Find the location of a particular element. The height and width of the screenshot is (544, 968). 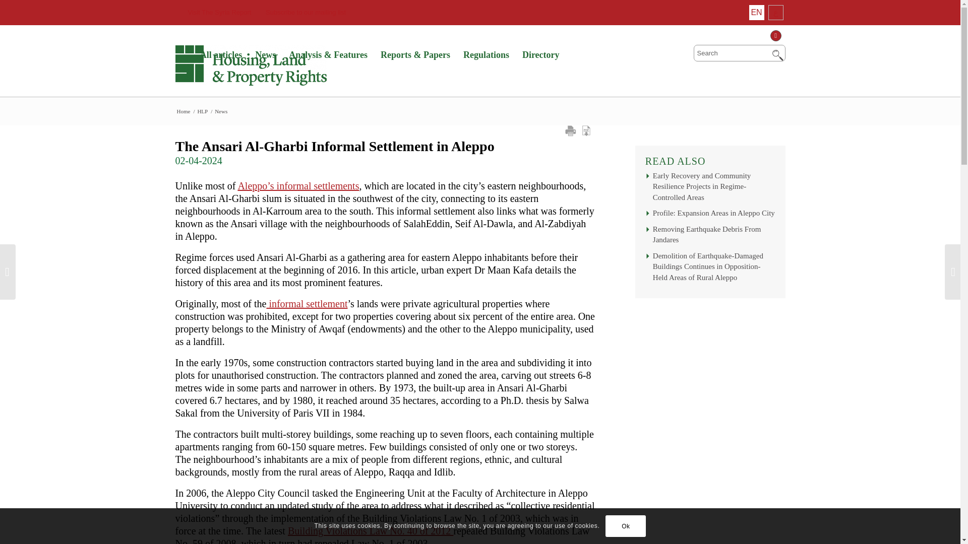

HLP is located at coordinates (202, 111).